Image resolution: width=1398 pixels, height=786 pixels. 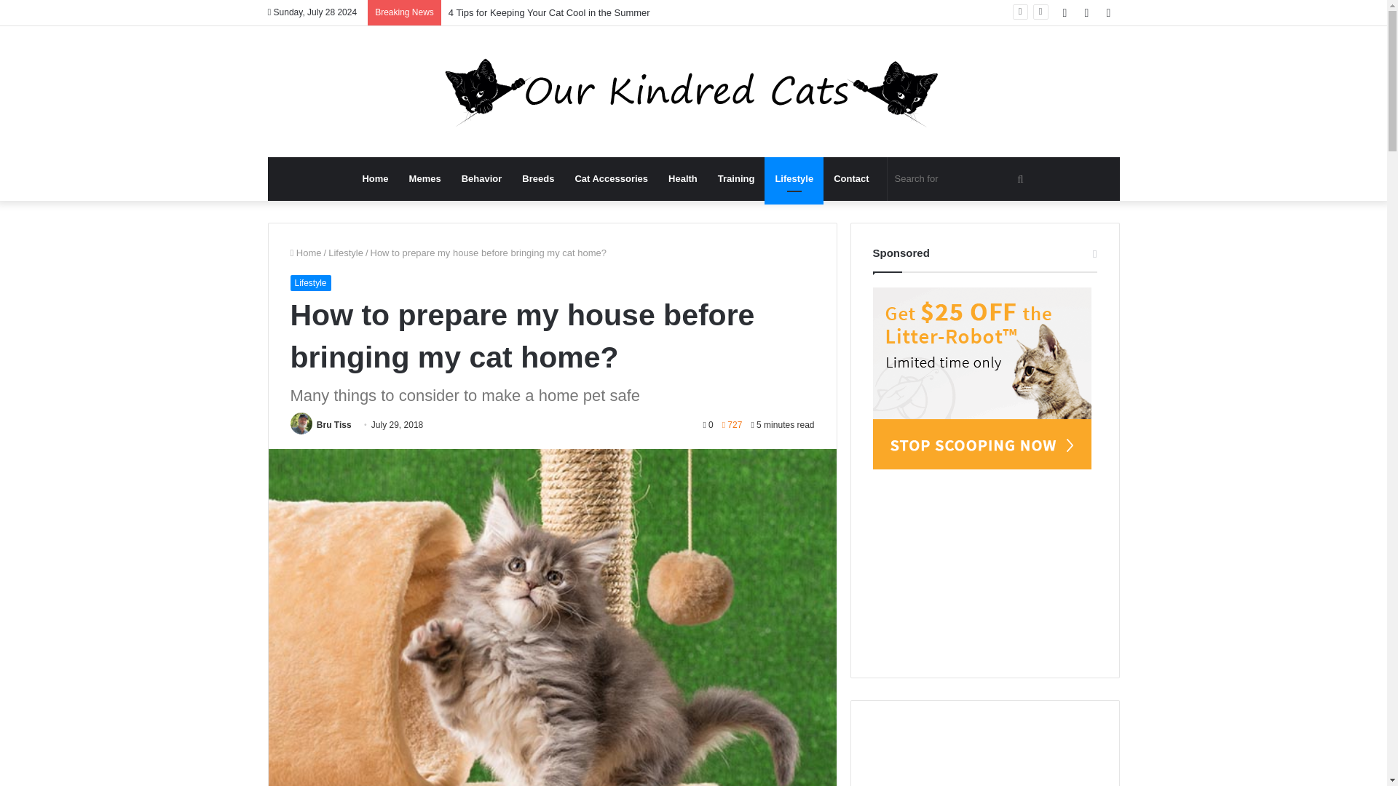 What do you see at coordinates (735, 179) in the screenshot?
I see `Training` at bounding box center [735, 179].